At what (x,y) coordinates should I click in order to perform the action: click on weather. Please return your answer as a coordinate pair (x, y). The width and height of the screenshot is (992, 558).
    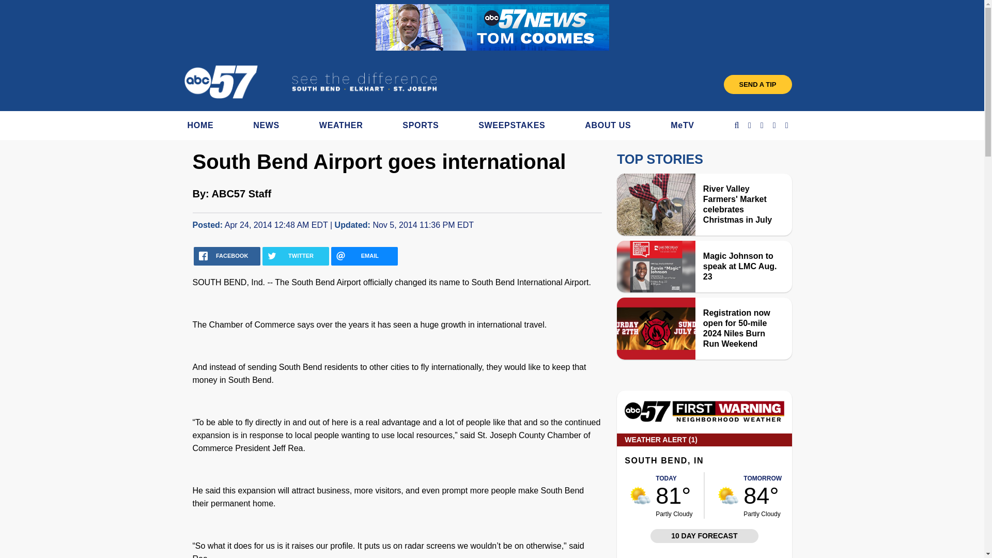
    Looking at the image, I should click on (727, 495).